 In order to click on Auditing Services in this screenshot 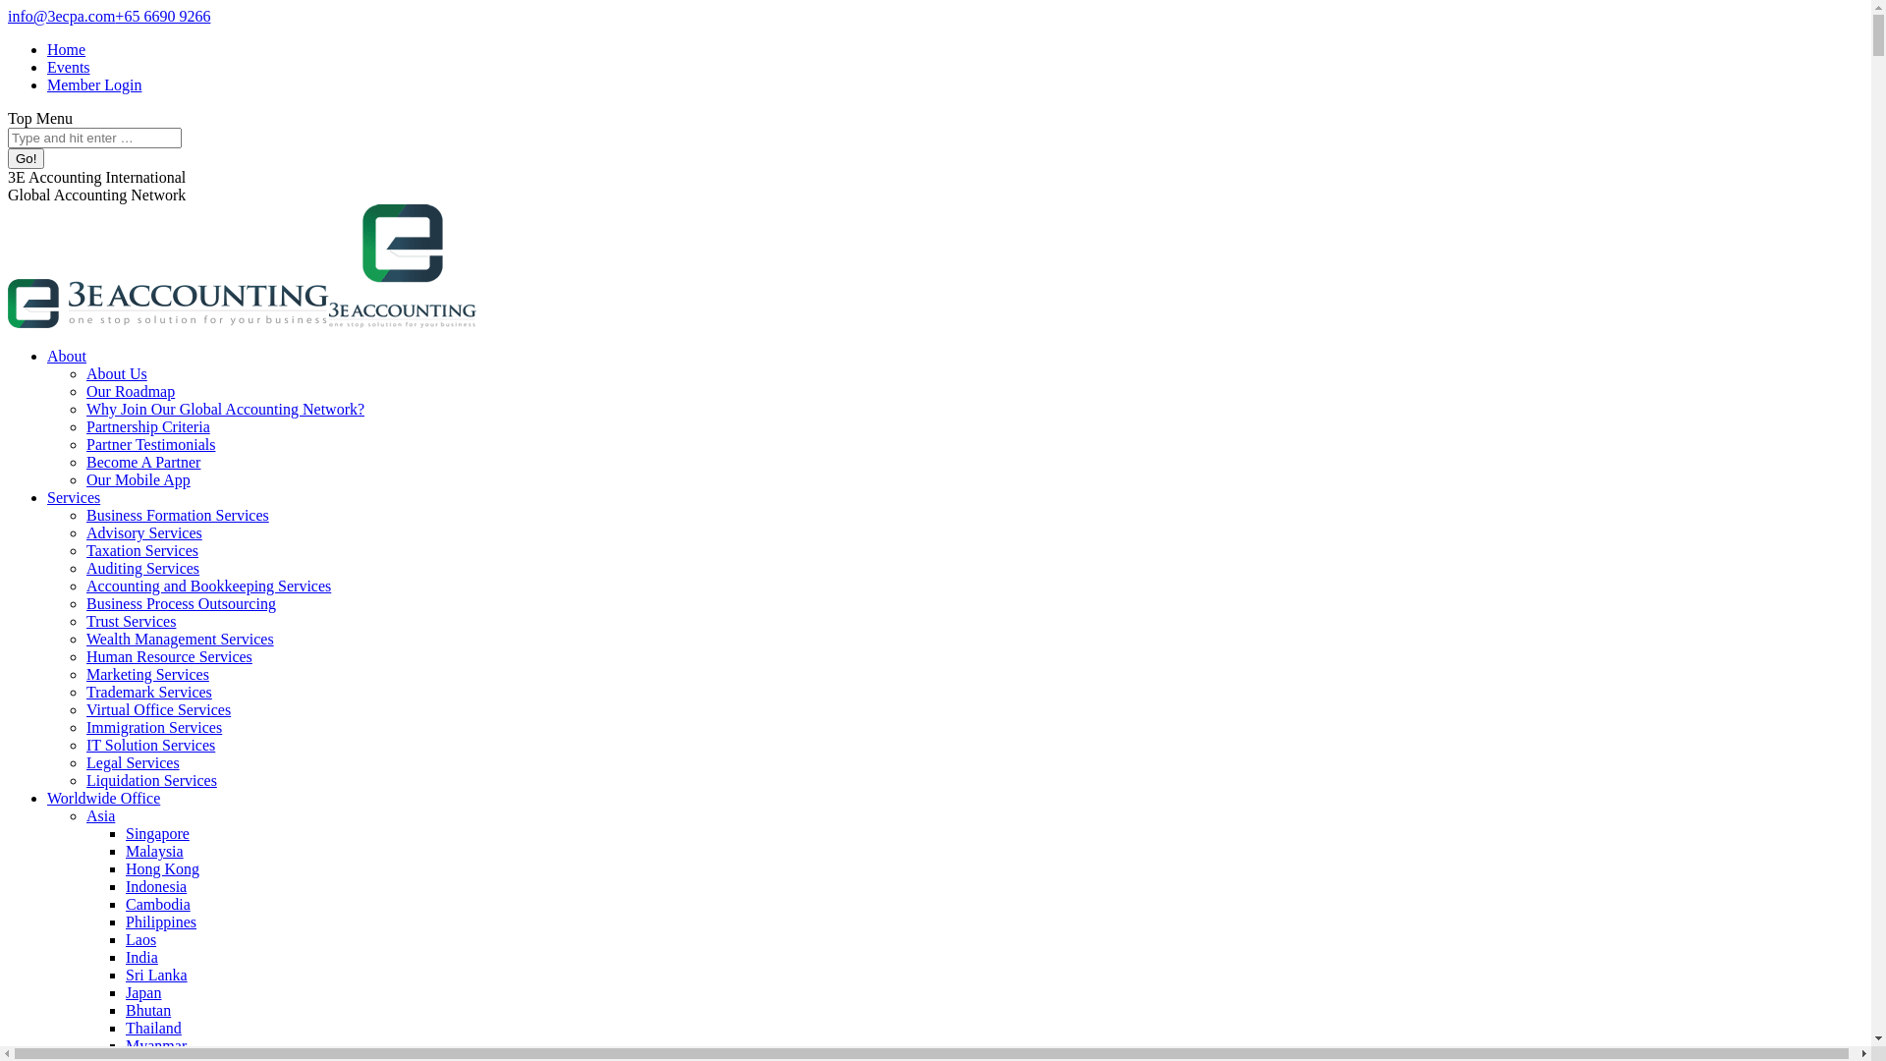, I will do `click(143, 568)`.